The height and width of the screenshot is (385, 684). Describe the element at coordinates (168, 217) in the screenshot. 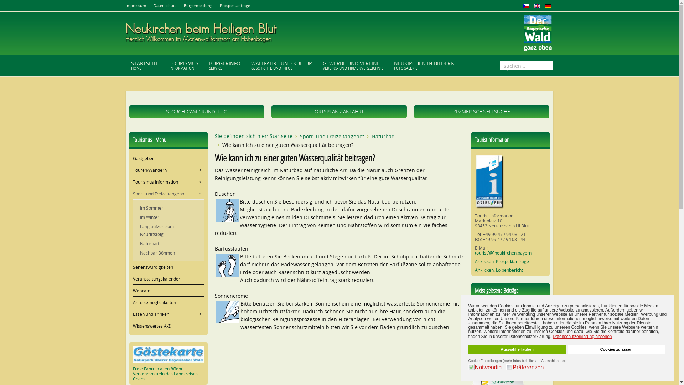

I see `Im Winter` at that location.